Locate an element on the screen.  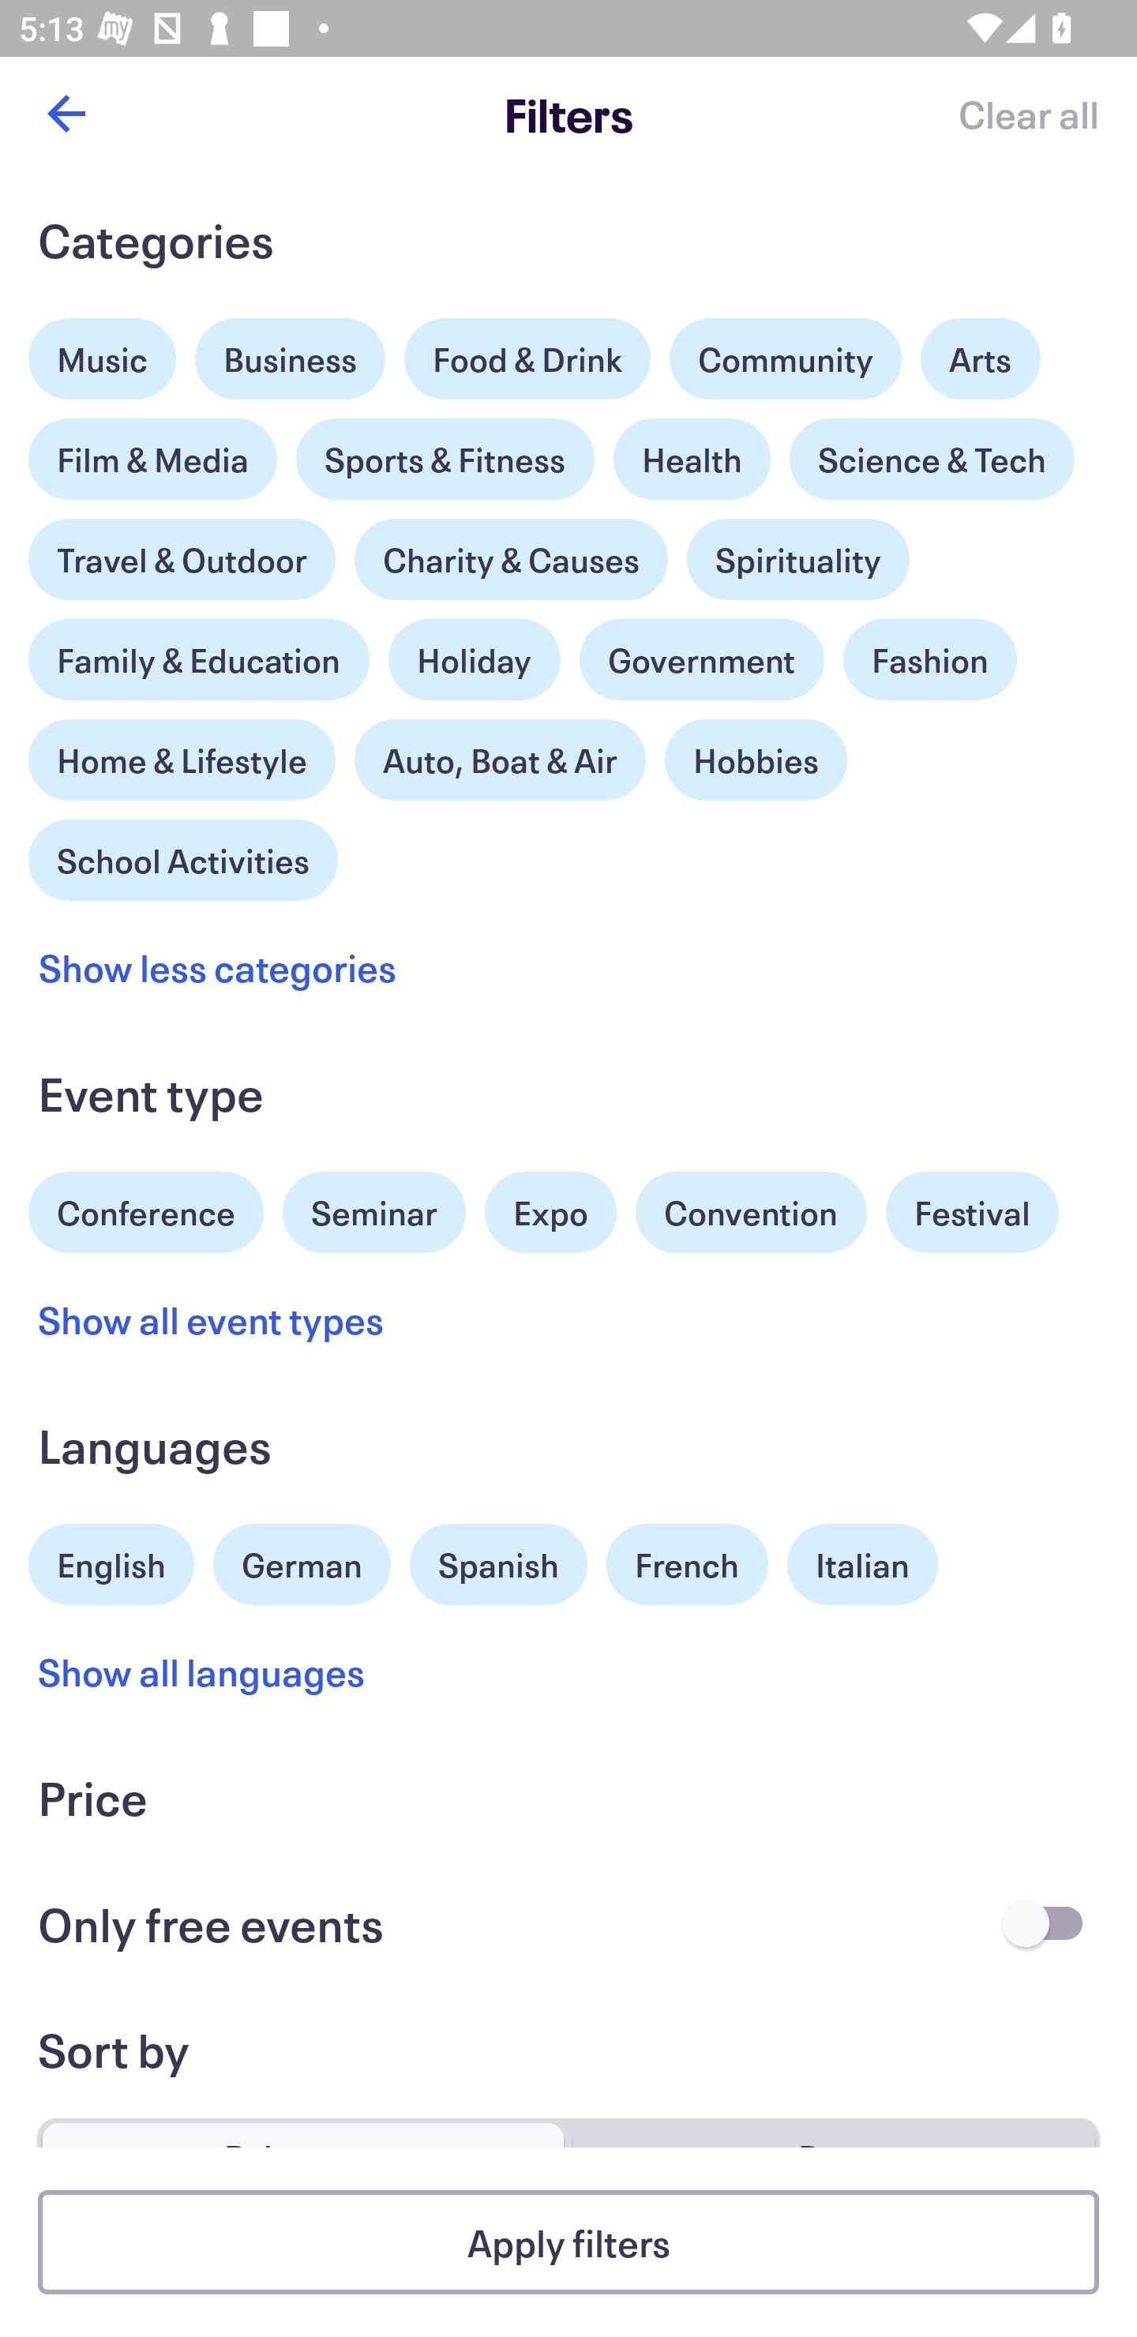
Italian is located at coordinates (862, 1565).